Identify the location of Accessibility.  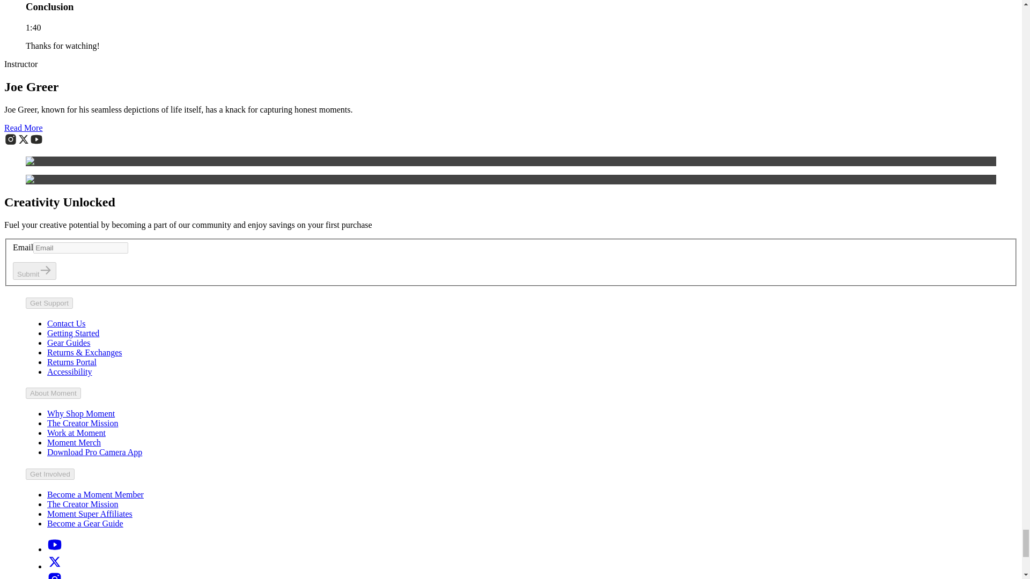
(70, 372).